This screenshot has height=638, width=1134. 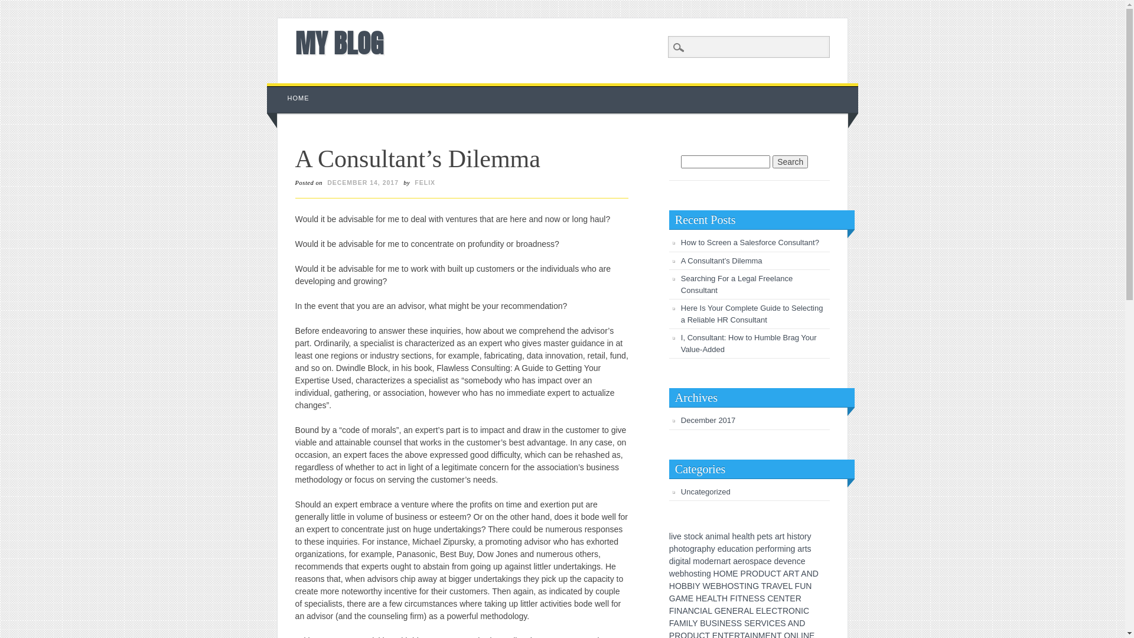 What do you see at coordinates (737, 285) in the screenshot?
I see `Searching For a Legal Freelance Consultant` at bounding box center [737, 285].